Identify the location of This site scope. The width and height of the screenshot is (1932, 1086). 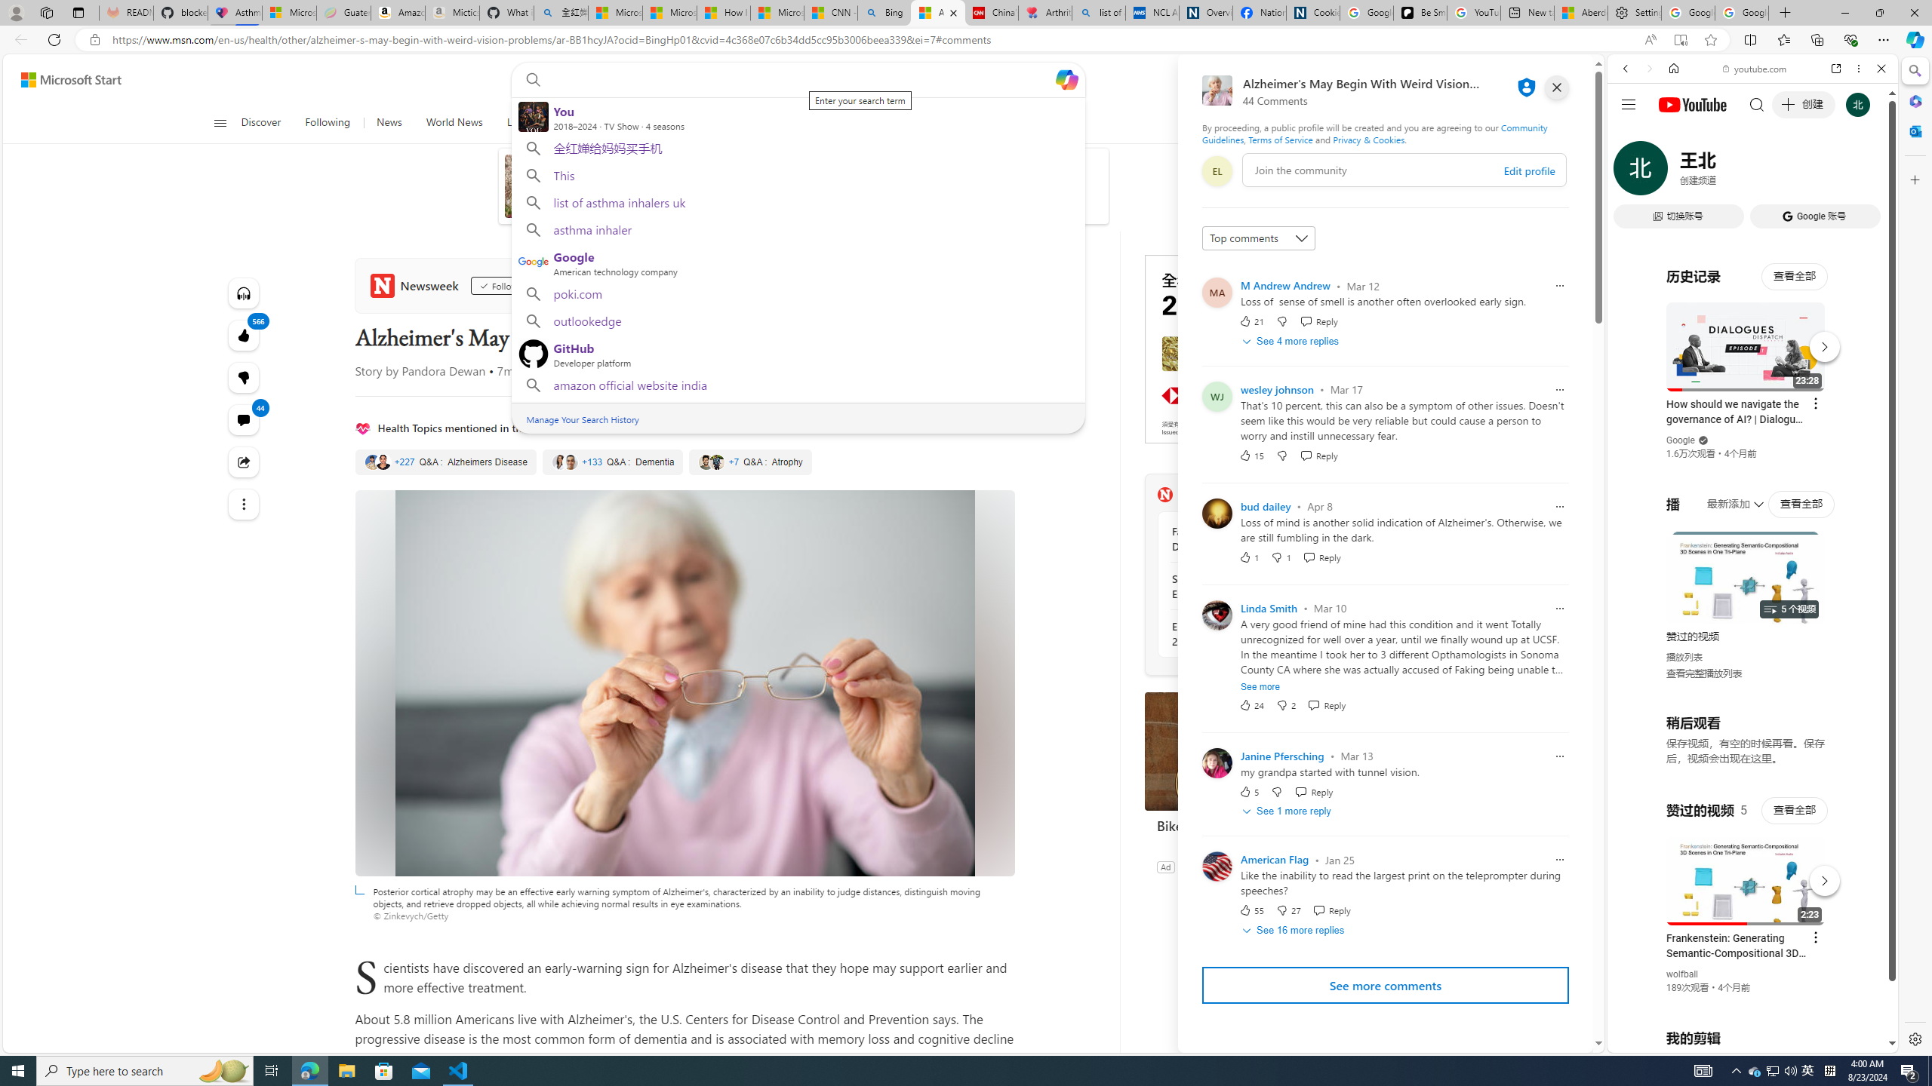
(1672, 136).